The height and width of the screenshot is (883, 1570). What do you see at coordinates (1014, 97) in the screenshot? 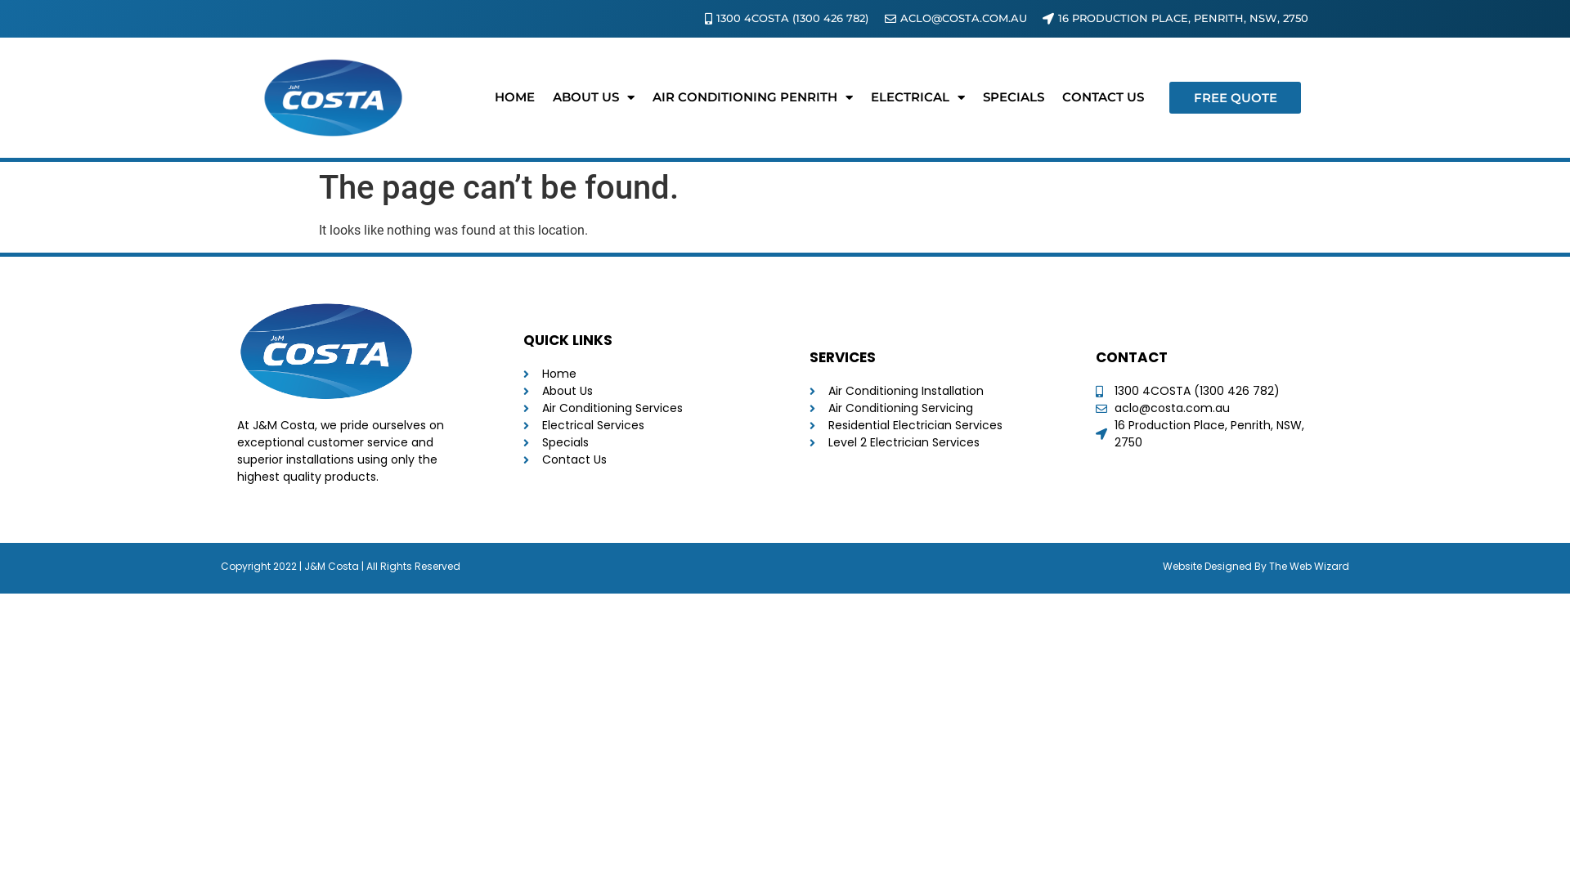
I see `SPECIALS` at bounding box center [1014, 97].